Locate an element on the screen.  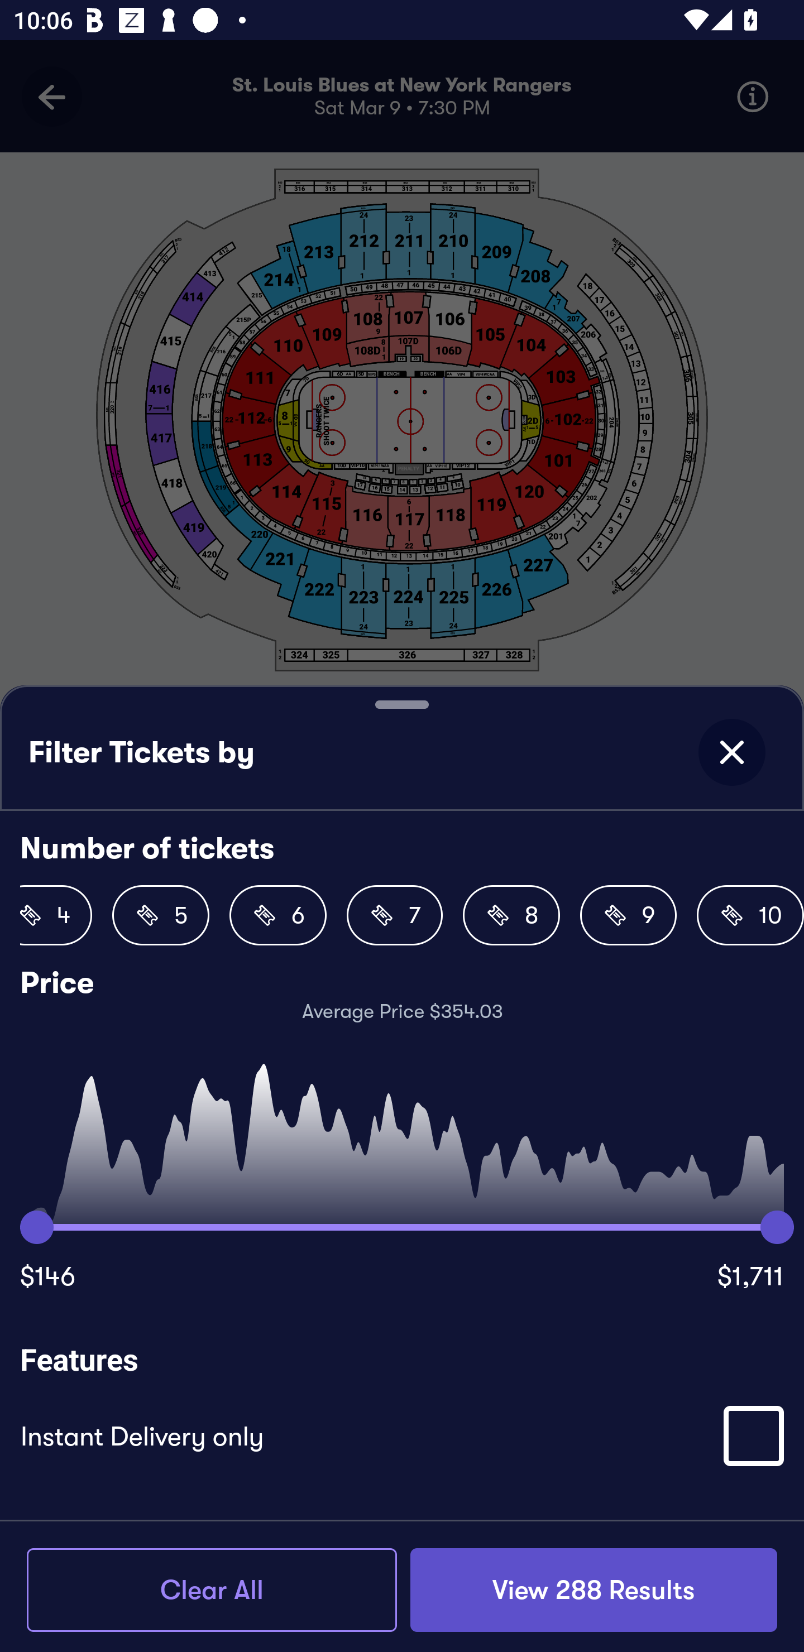
10 is located at coordinates (750, 915).